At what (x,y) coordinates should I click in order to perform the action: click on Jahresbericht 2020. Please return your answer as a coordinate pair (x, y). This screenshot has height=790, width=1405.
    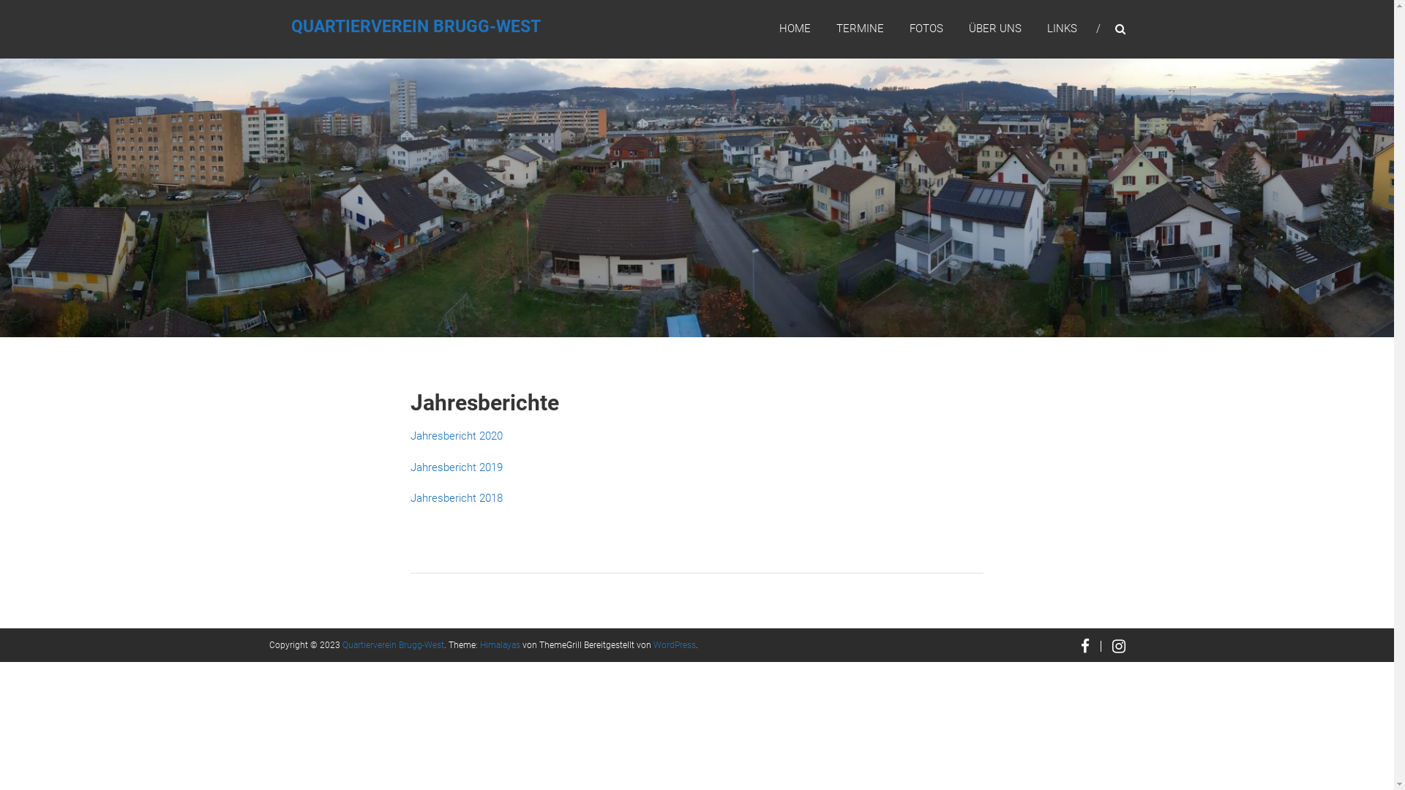
    Looking at the image, I should click on (457, 436).